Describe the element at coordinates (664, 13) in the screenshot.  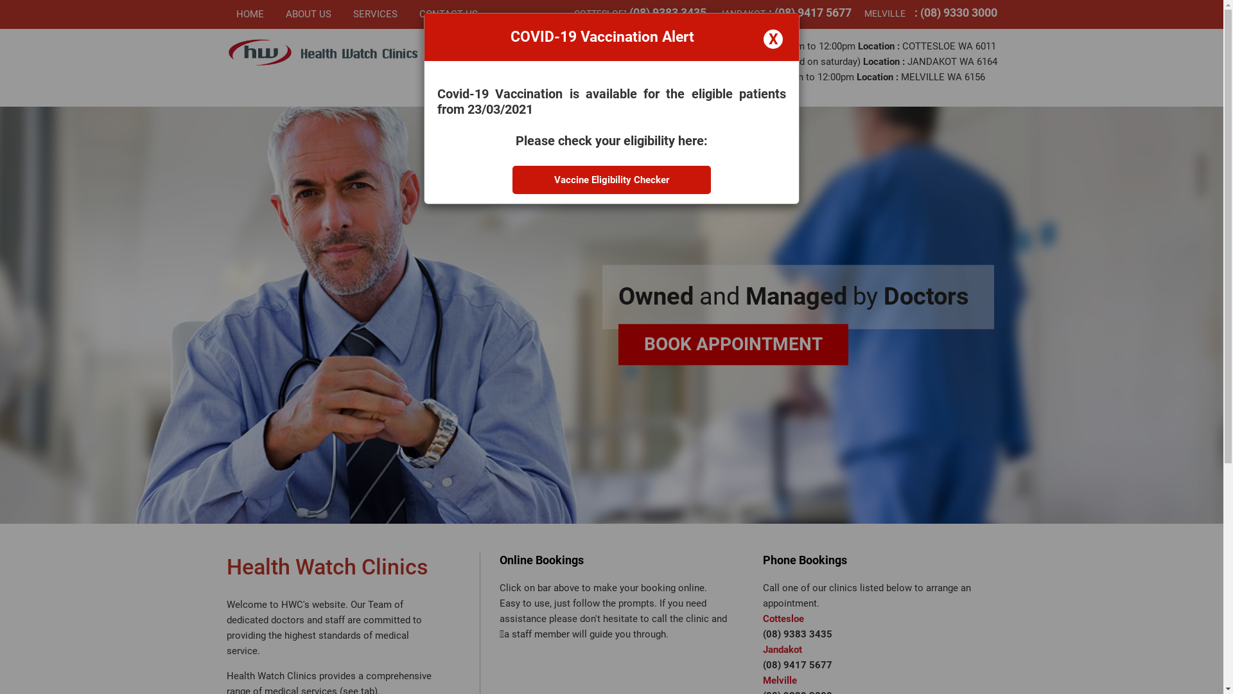
I see `: (08) 9383 3435` at that location.